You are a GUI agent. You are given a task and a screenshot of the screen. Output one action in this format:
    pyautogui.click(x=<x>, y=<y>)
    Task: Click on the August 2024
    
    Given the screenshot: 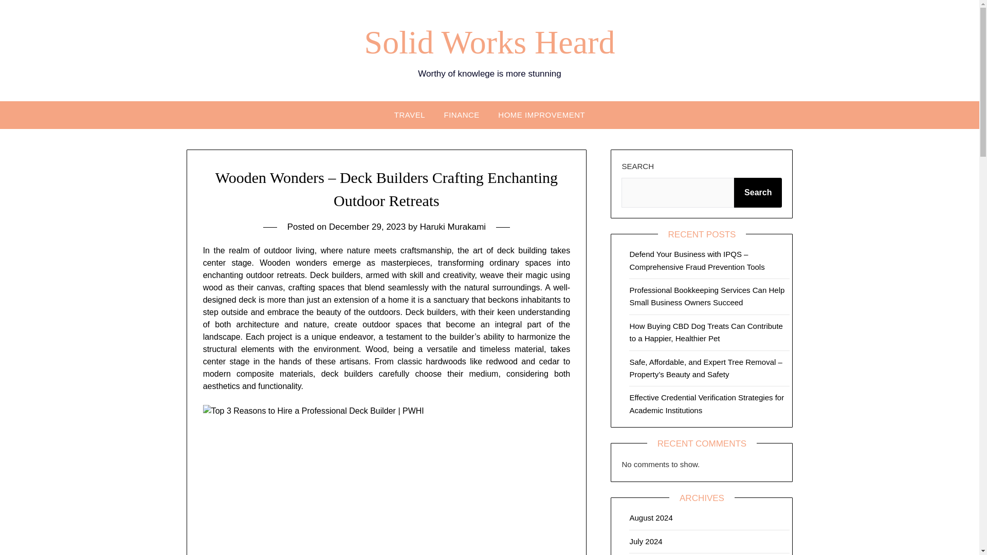 What is the action you would take?
    pyautogui.click(x=651, y=518)
    